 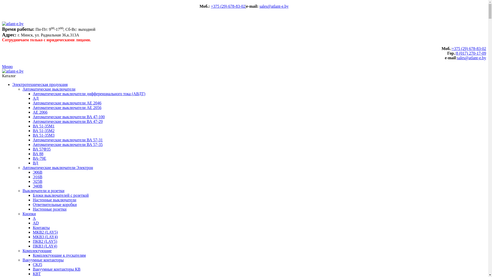 What do you see at coordinates (471, 53) in the screenshot?
I see `8 (017) 270-17-09` at bounding box center [471, 53].